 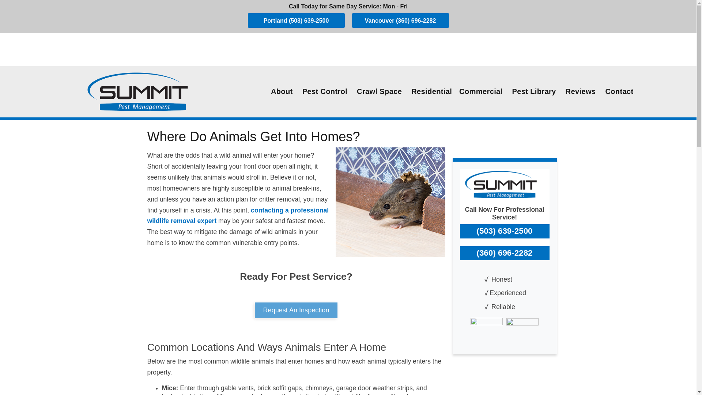 I want to click on Commercial, so click(x=481, y=91).